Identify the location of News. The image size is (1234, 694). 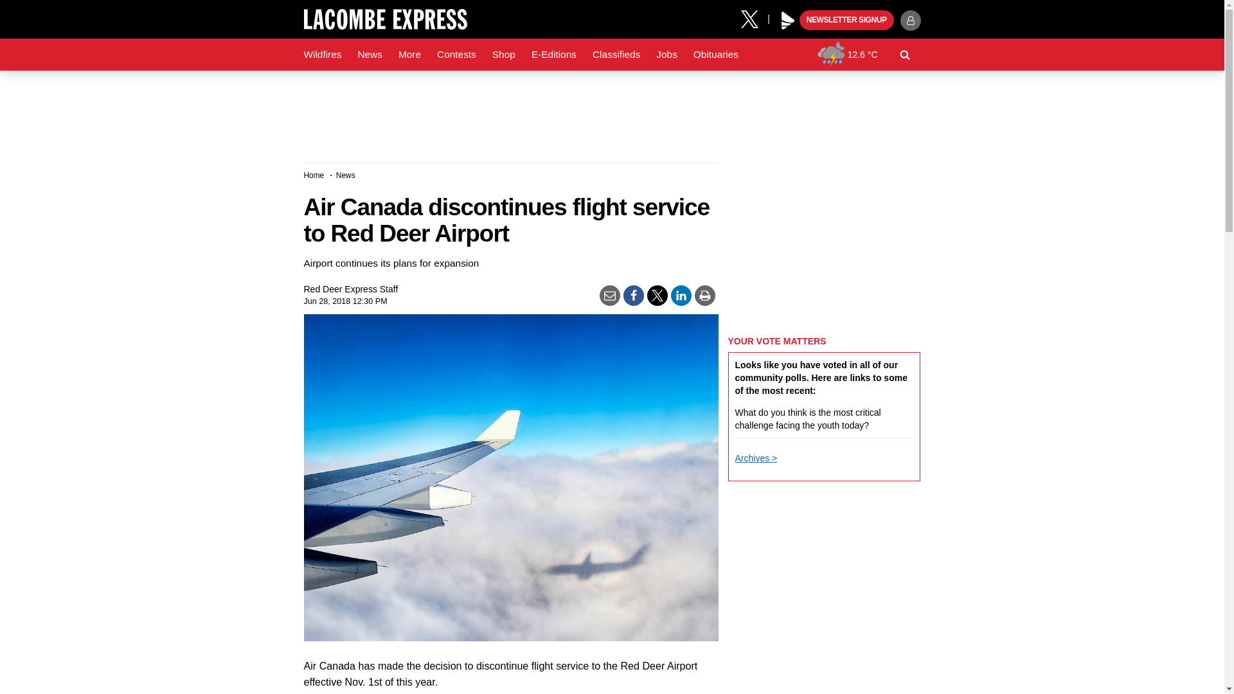
(369, 55).